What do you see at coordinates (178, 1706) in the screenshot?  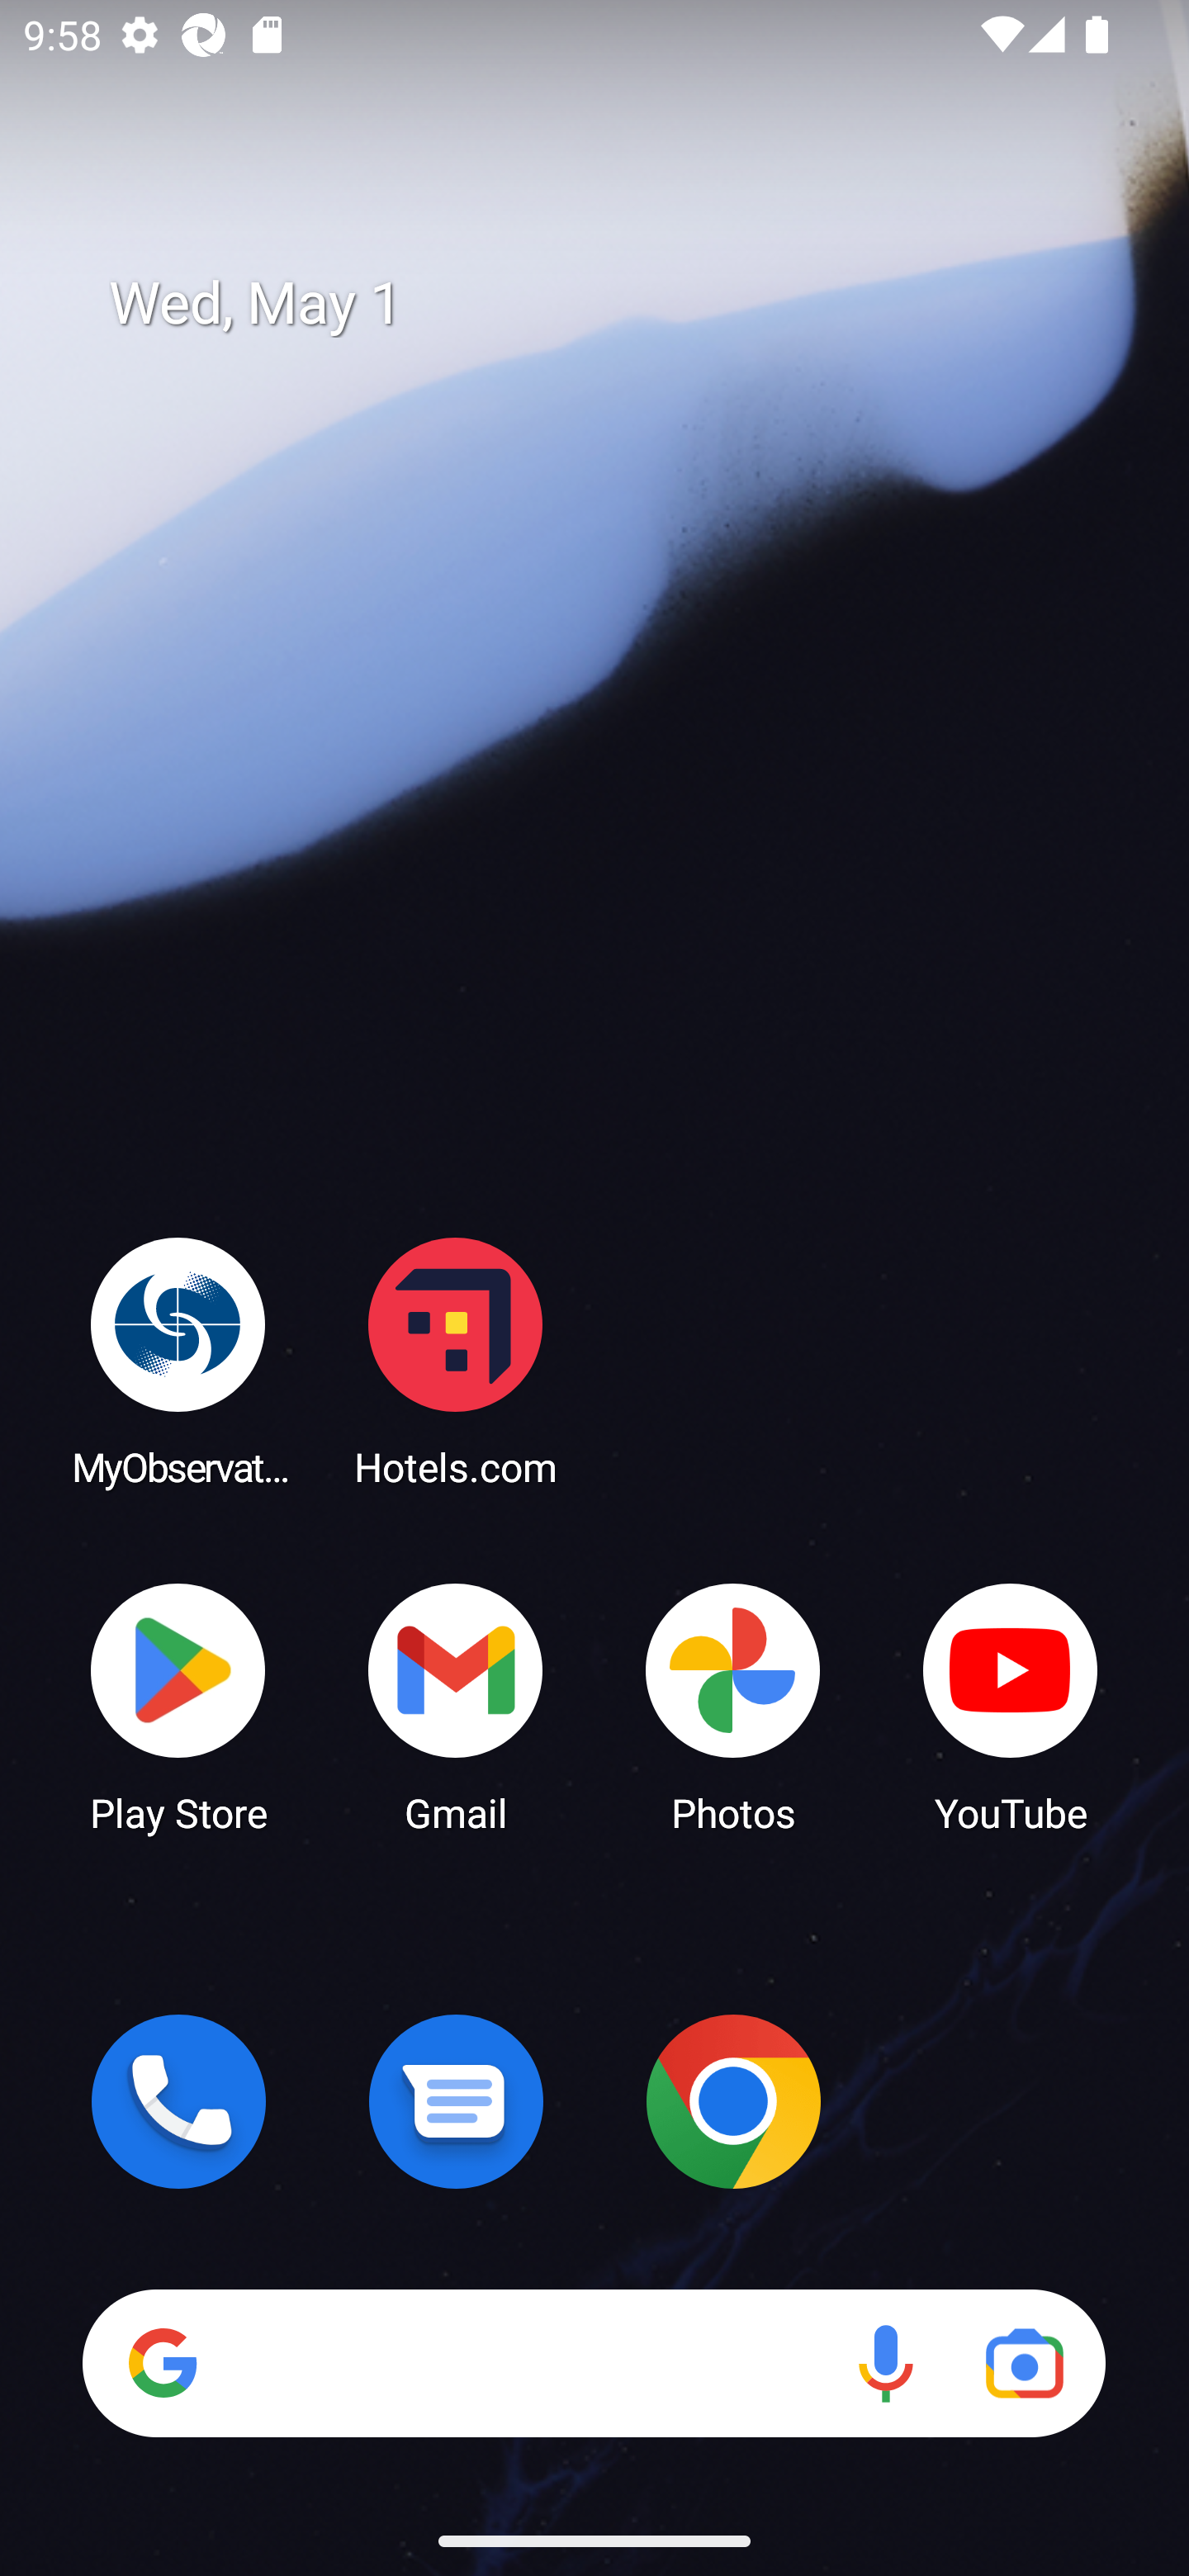 I see `Play Store` at bounding box center [178, 1706].